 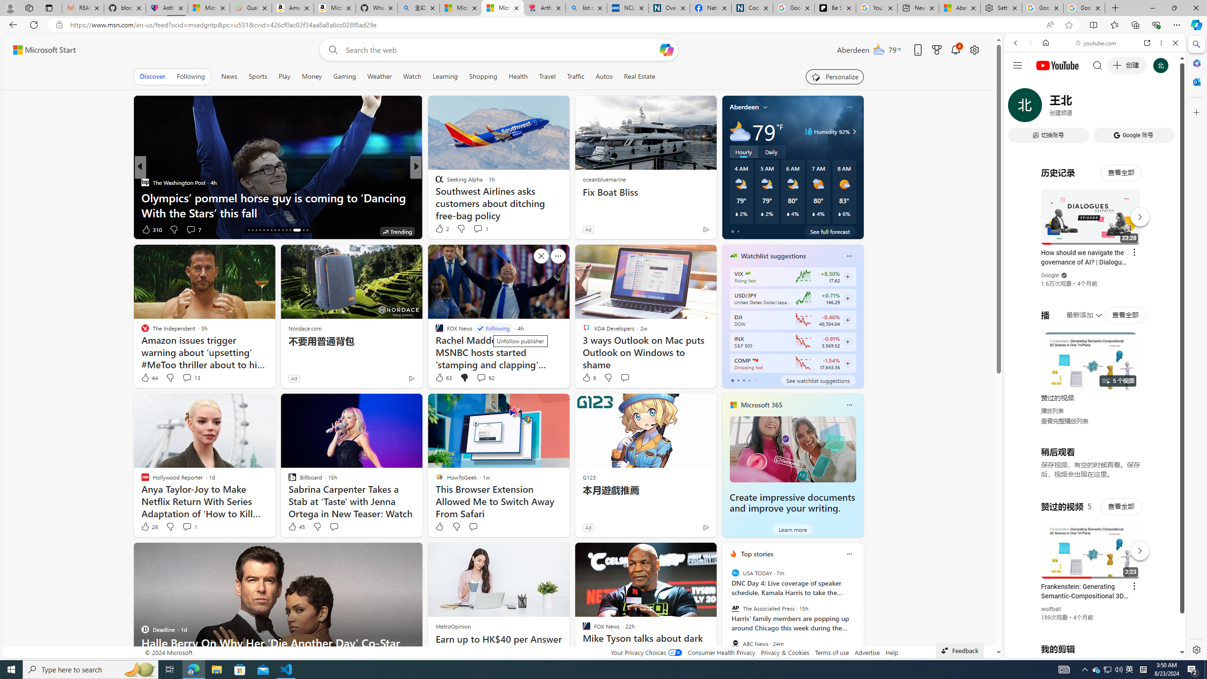 What do you see at coordinates (818, 380) in the screenshot?
I see `See watchlist suggestions` at bounding box center [818, 380].